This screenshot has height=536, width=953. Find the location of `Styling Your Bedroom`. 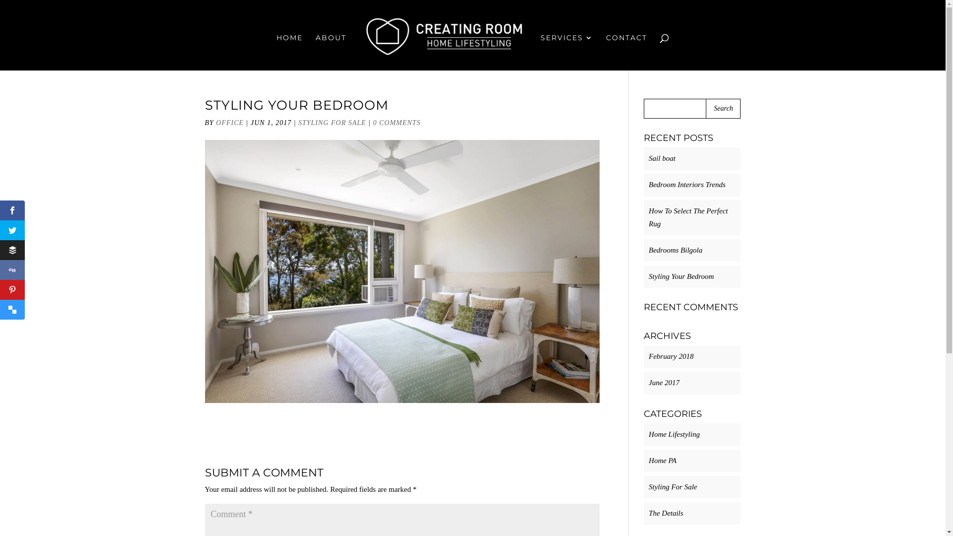

Styling Your Bedroom is located at coordinates (681, 276).